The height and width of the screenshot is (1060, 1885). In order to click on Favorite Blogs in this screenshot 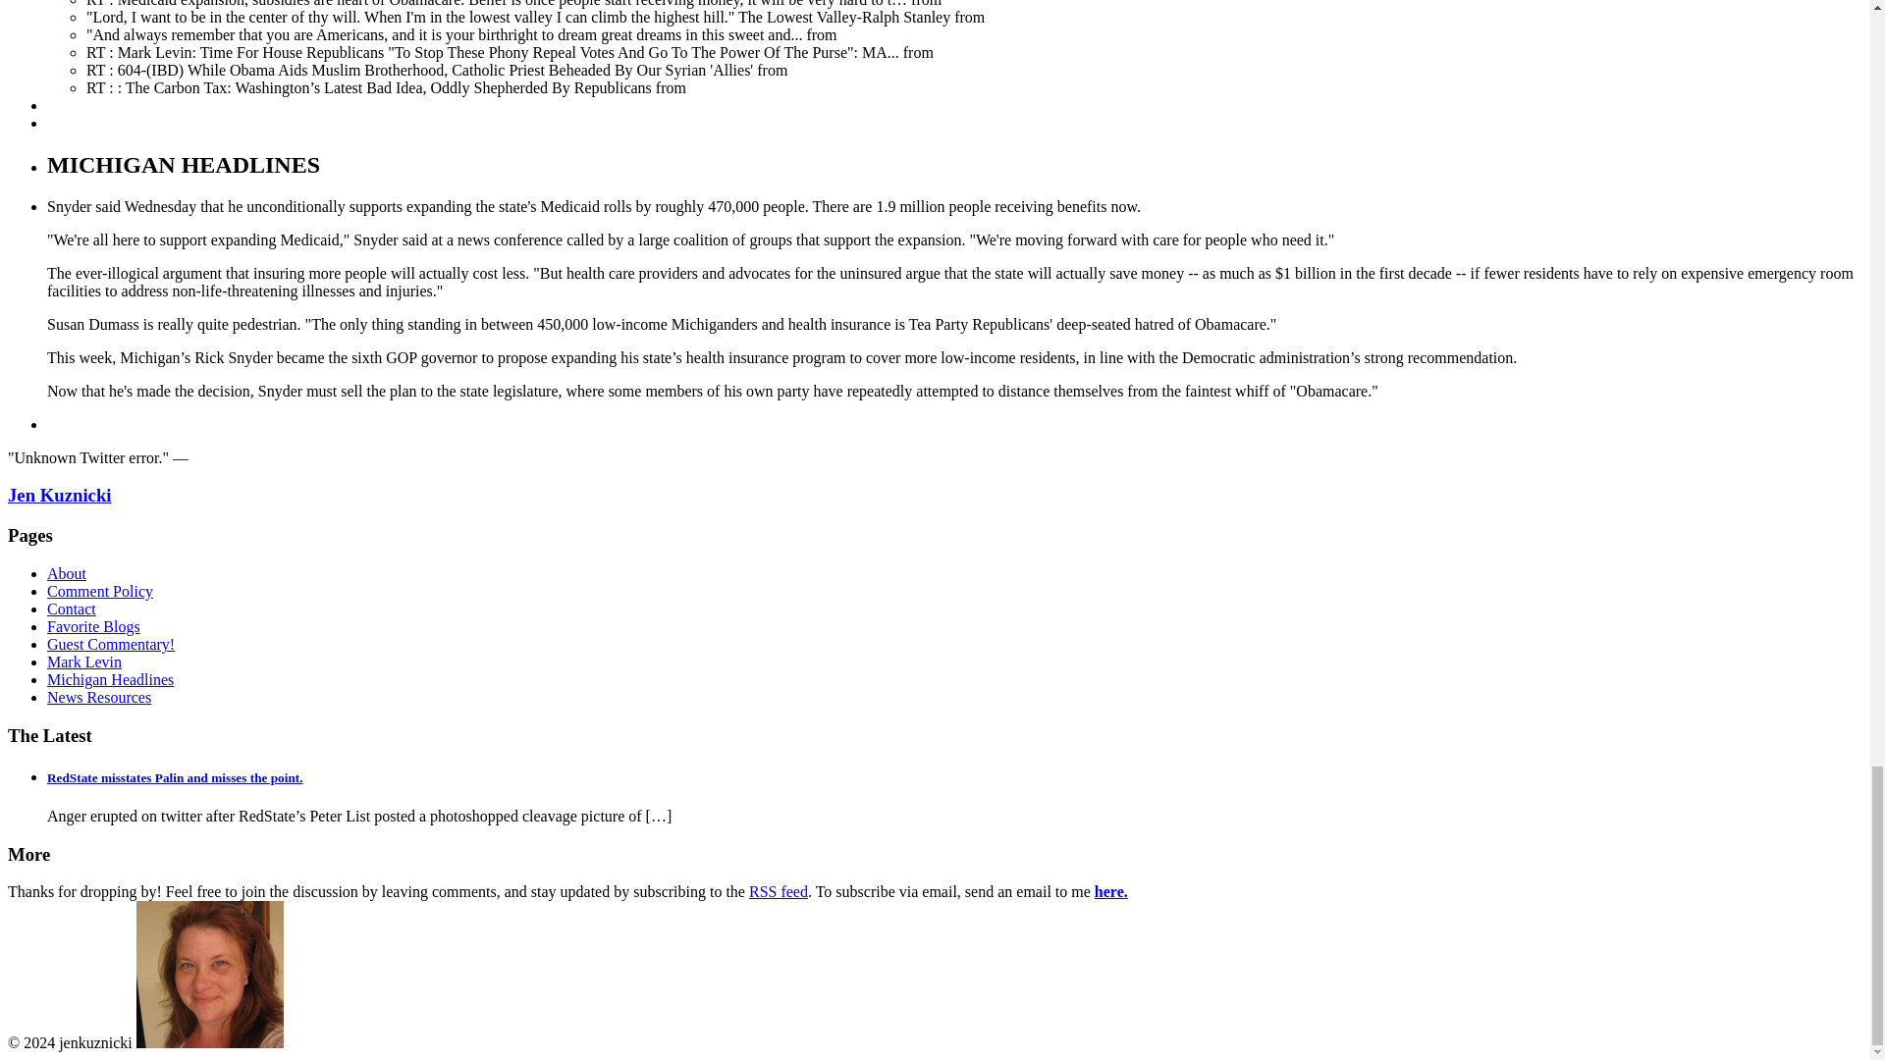, I will do `click(93, 626)`.